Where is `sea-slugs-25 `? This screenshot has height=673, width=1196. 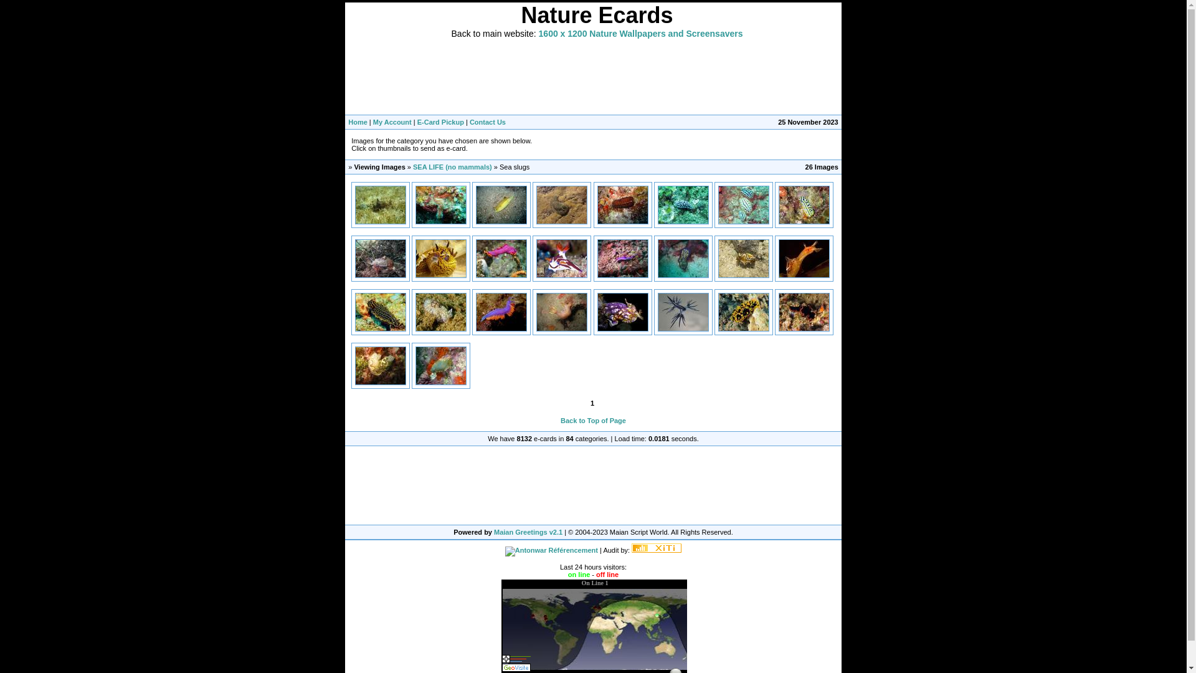
sea-slugs-25  is located at coordinates (441, 312).